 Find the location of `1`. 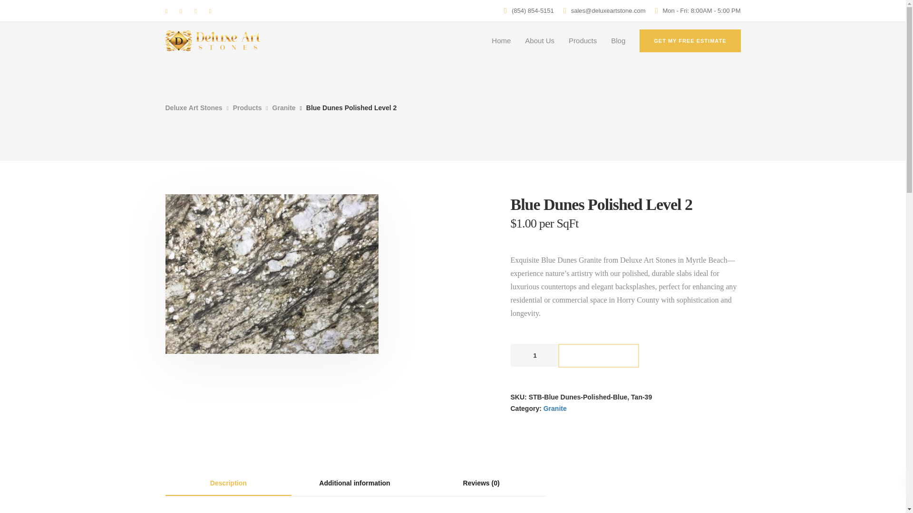

1 is located at coordinates (534, 355).